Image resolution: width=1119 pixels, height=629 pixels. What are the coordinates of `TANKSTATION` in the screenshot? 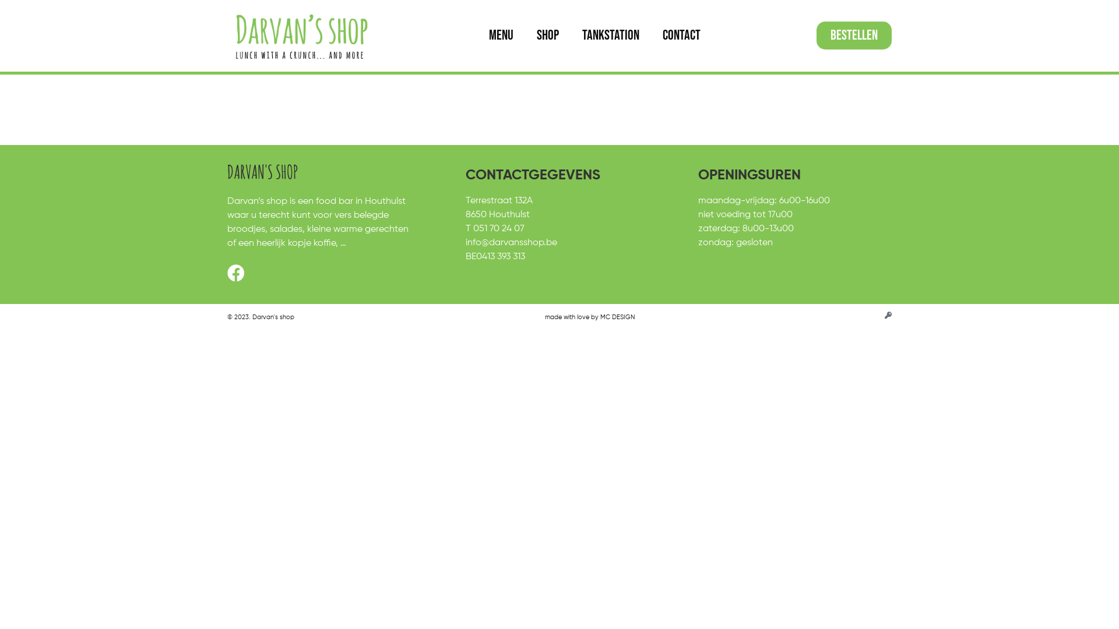 It's located at (611, 36).